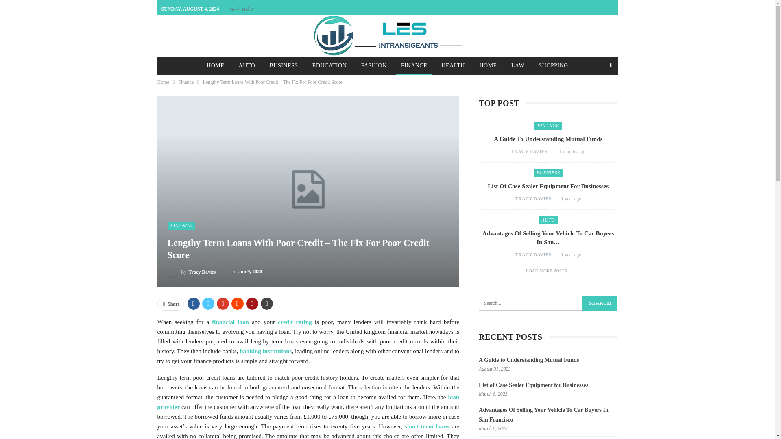 The width and height of the screenshot is (781, 439). Describe the element at coordinates (308, 402) in the screenshot. I see `loan provider` at that location.